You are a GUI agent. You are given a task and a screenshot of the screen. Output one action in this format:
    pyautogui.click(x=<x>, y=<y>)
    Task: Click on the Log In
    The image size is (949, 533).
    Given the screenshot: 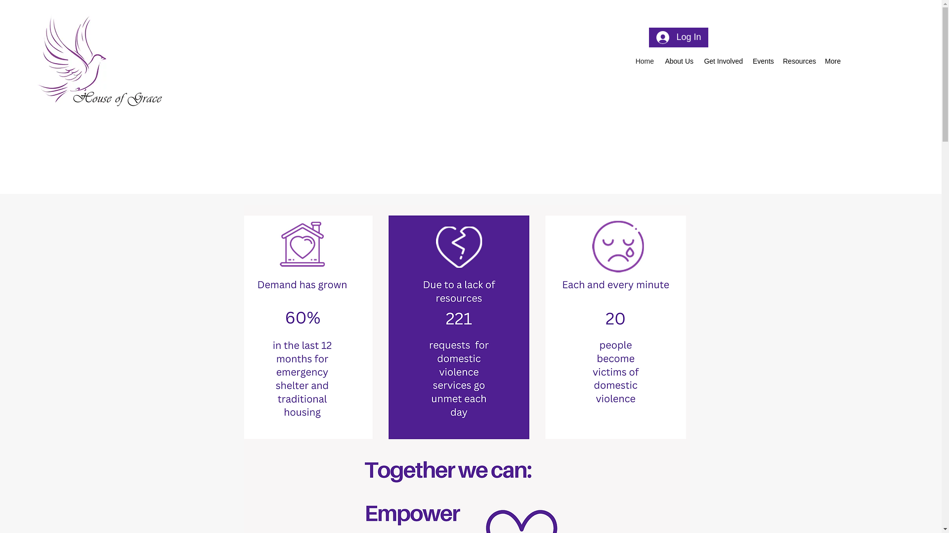 What is the action you would take?
    pyautogui.click(x=678, y=38)
    